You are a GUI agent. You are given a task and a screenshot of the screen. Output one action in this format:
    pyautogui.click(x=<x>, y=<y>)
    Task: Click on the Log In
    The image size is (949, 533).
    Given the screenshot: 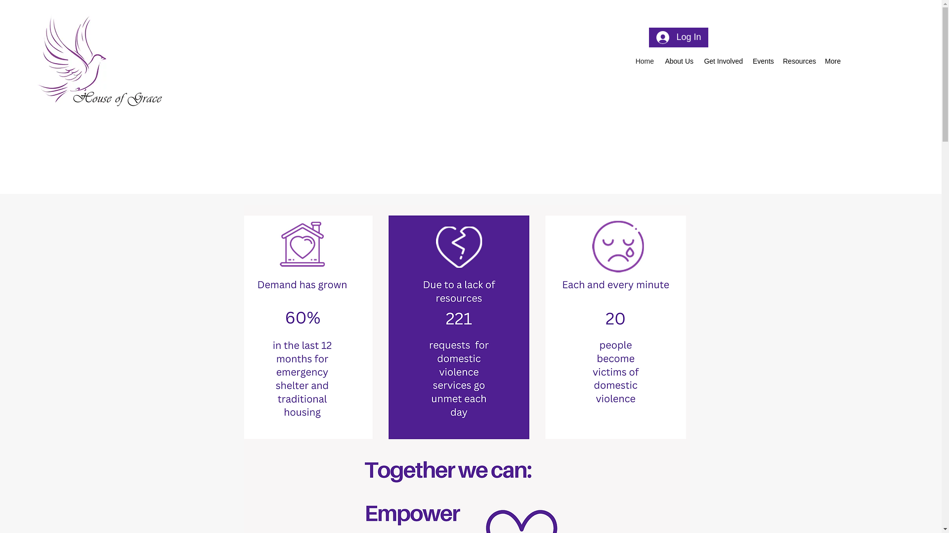 What is the action you would take?
    pyautogui.click(x=678, y=38)
    